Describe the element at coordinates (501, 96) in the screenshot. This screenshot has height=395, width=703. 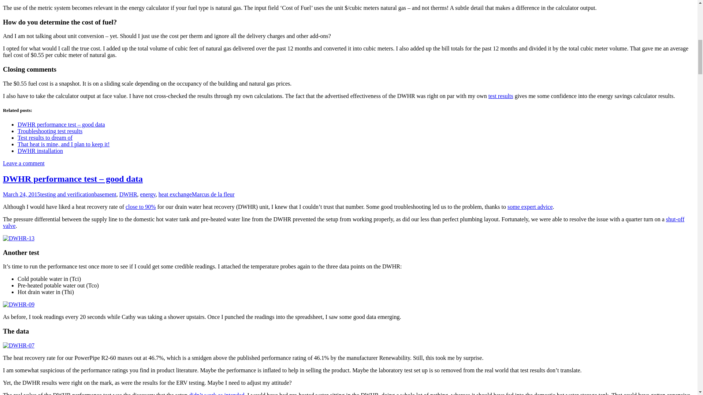
I see `test results` at that location.